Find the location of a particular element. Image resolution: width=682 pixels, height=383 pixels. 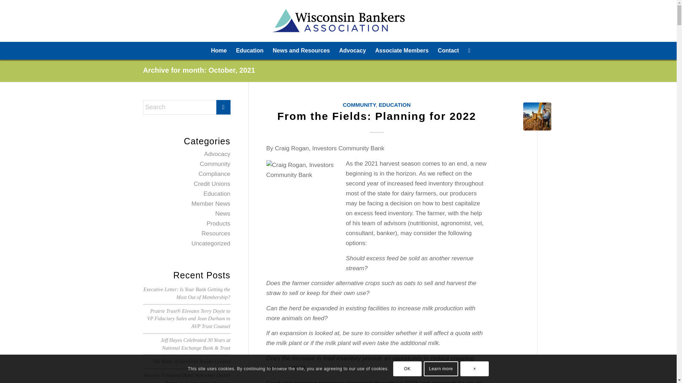

From the Fields: Planning for 2022 is located at coordinates (377, 116).